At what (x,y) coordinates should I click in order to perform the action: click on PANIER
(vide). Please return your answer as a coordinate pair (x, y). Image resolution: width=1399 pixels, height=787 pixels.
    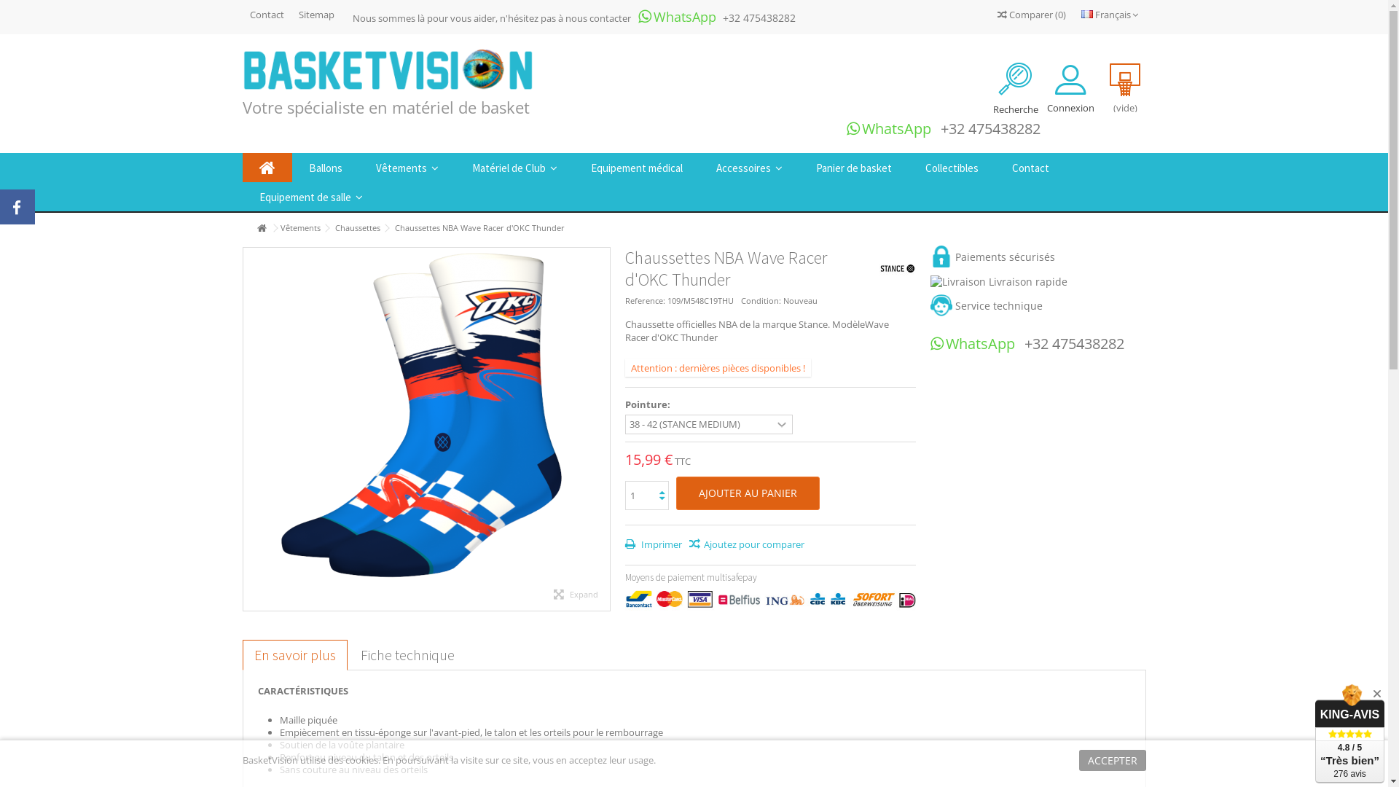
    Looking at the image, I should click on (1126, 87).